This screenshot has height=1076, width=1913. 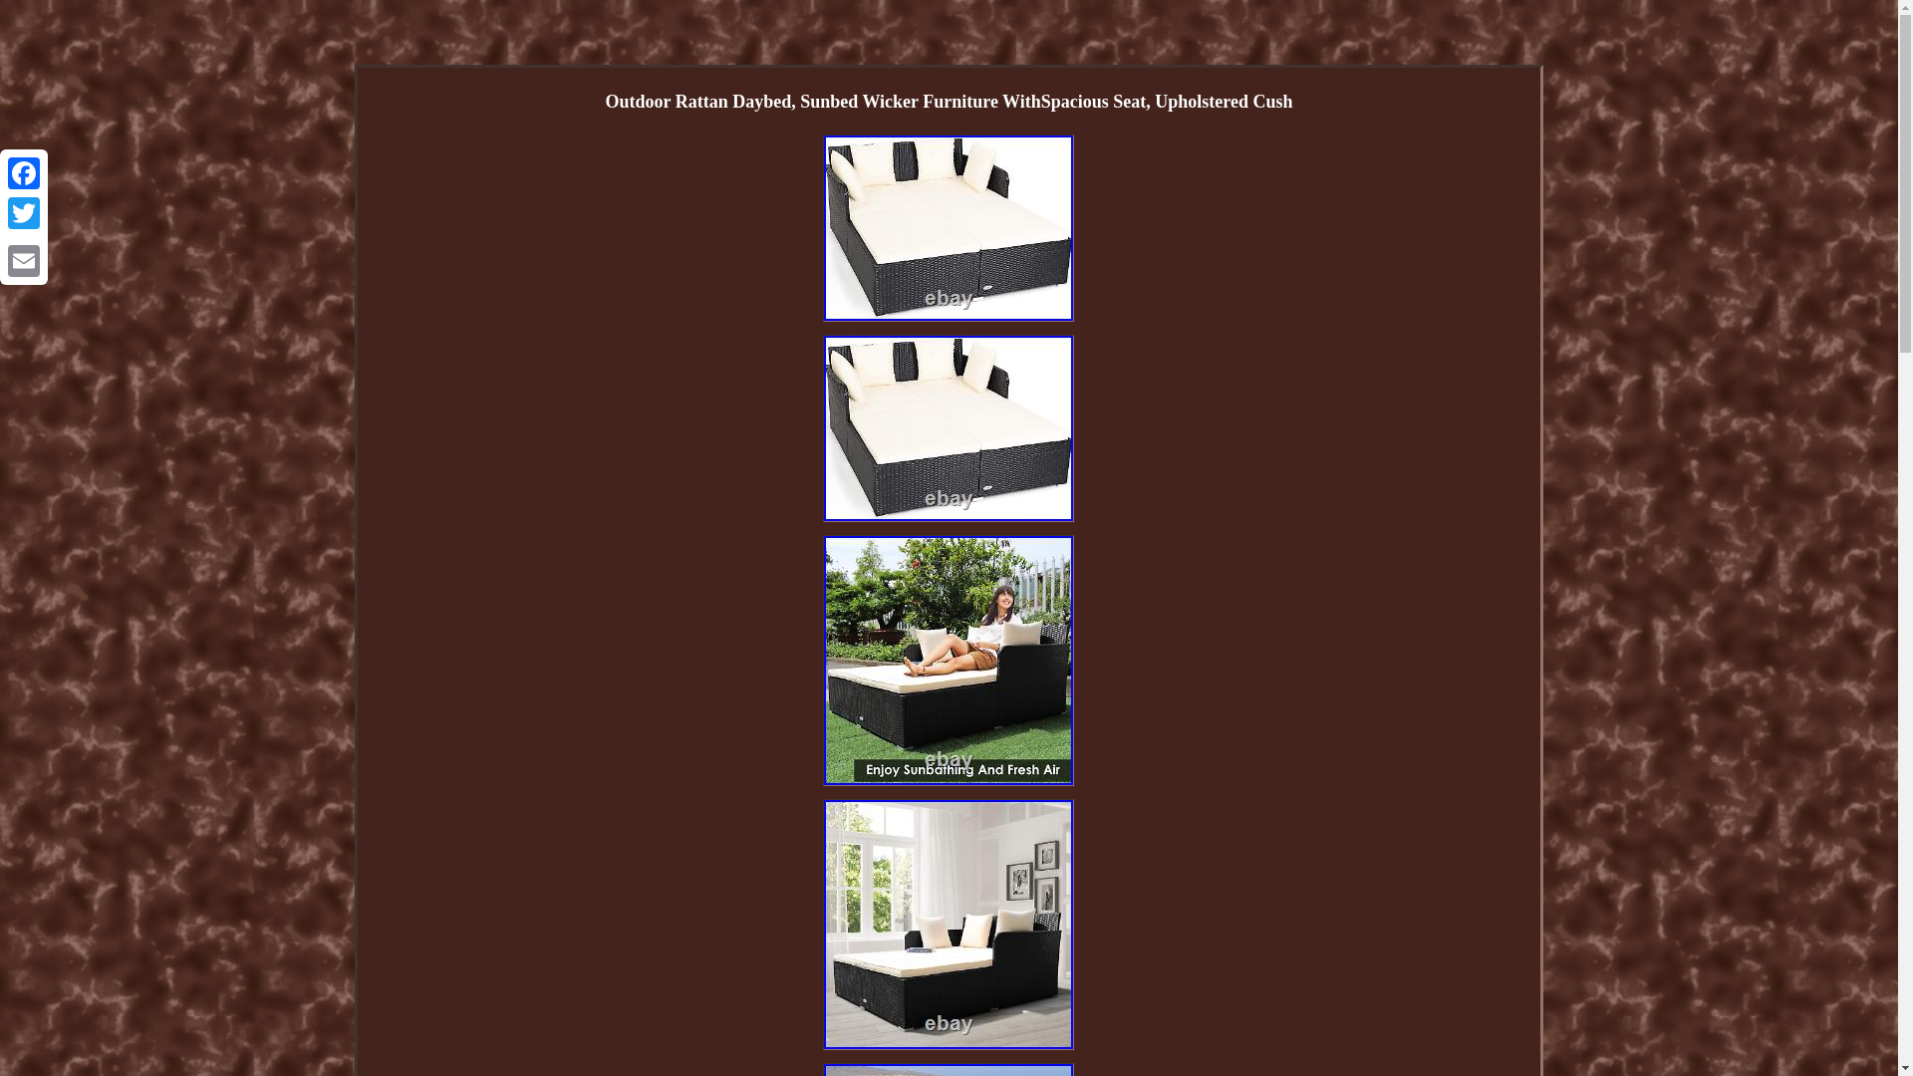 What do you see at coordinates (24, 260) in the screenshot?
I see `Email` at bounding box center [24, 260].